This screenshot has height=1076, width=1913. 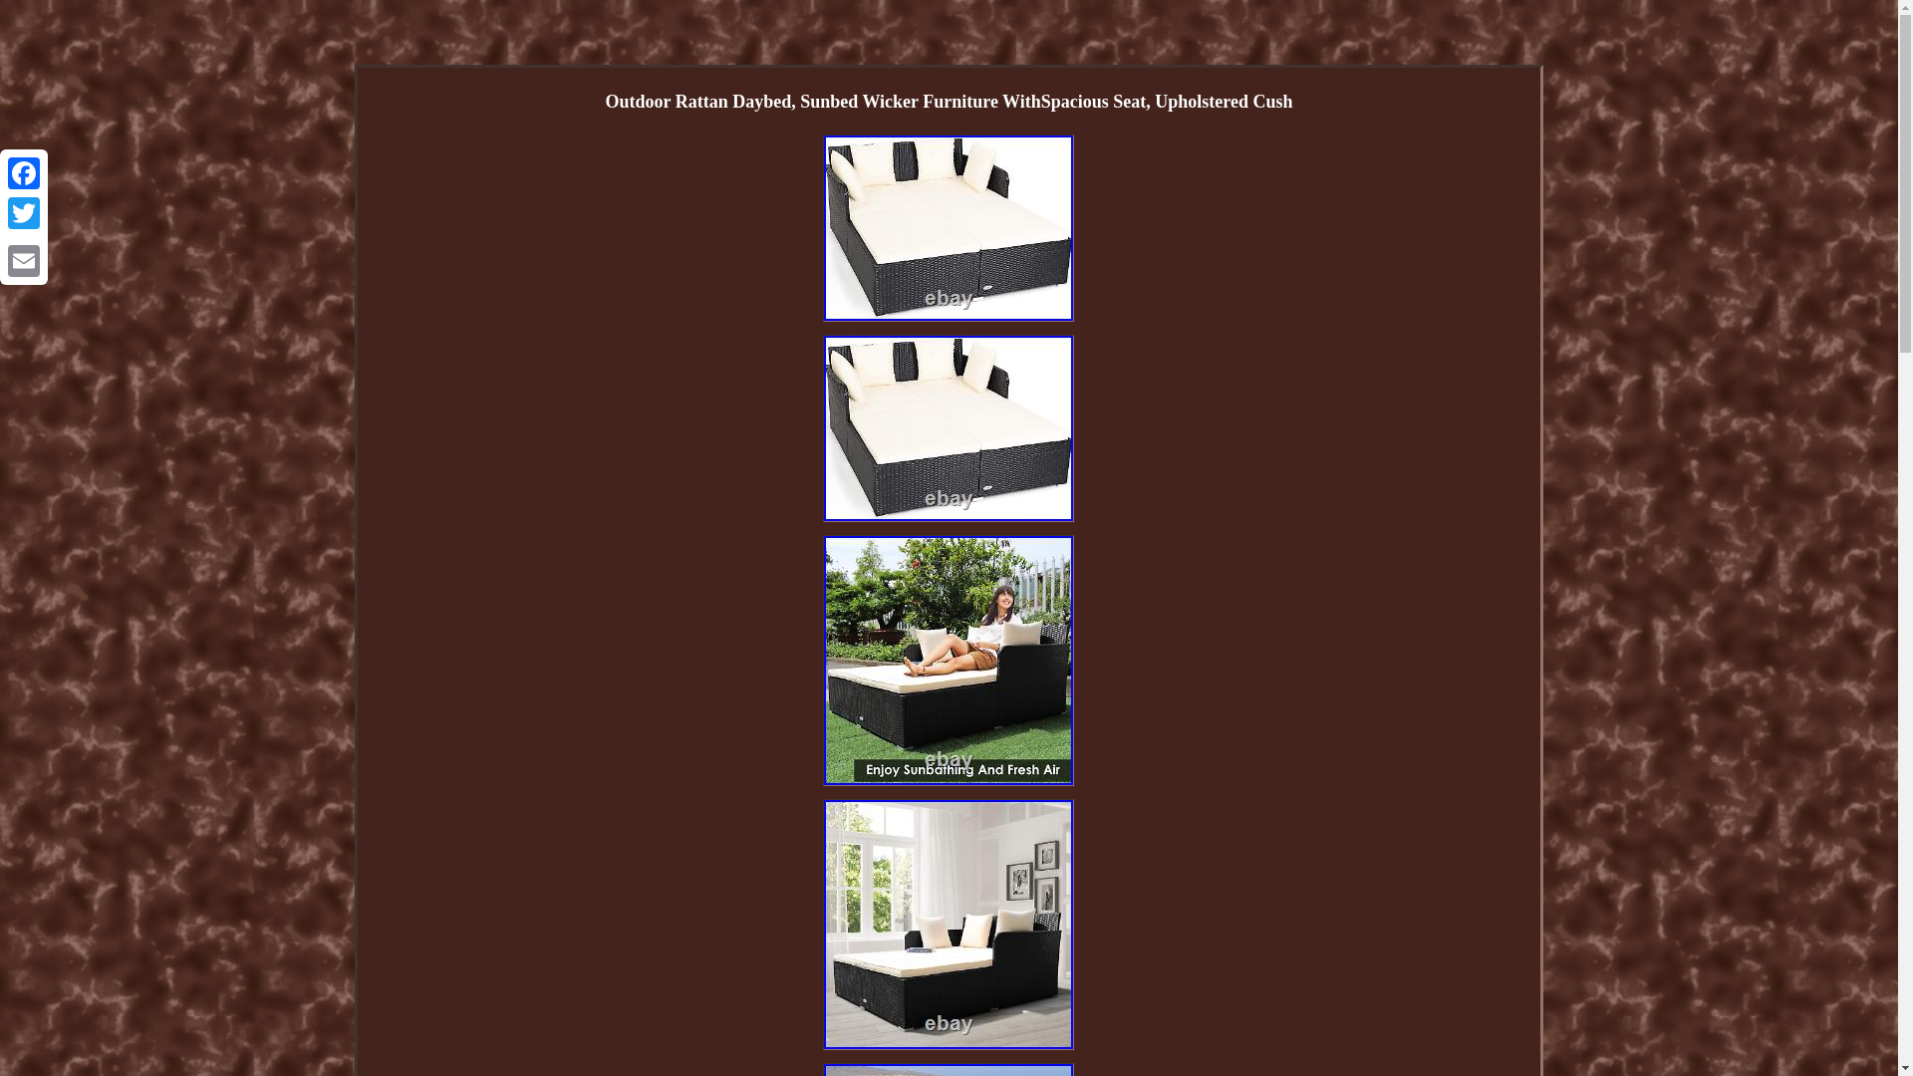 What do you see at coordinates (24, 260) in the screenshot?
I see `Email` at bounding box center [24, 260].